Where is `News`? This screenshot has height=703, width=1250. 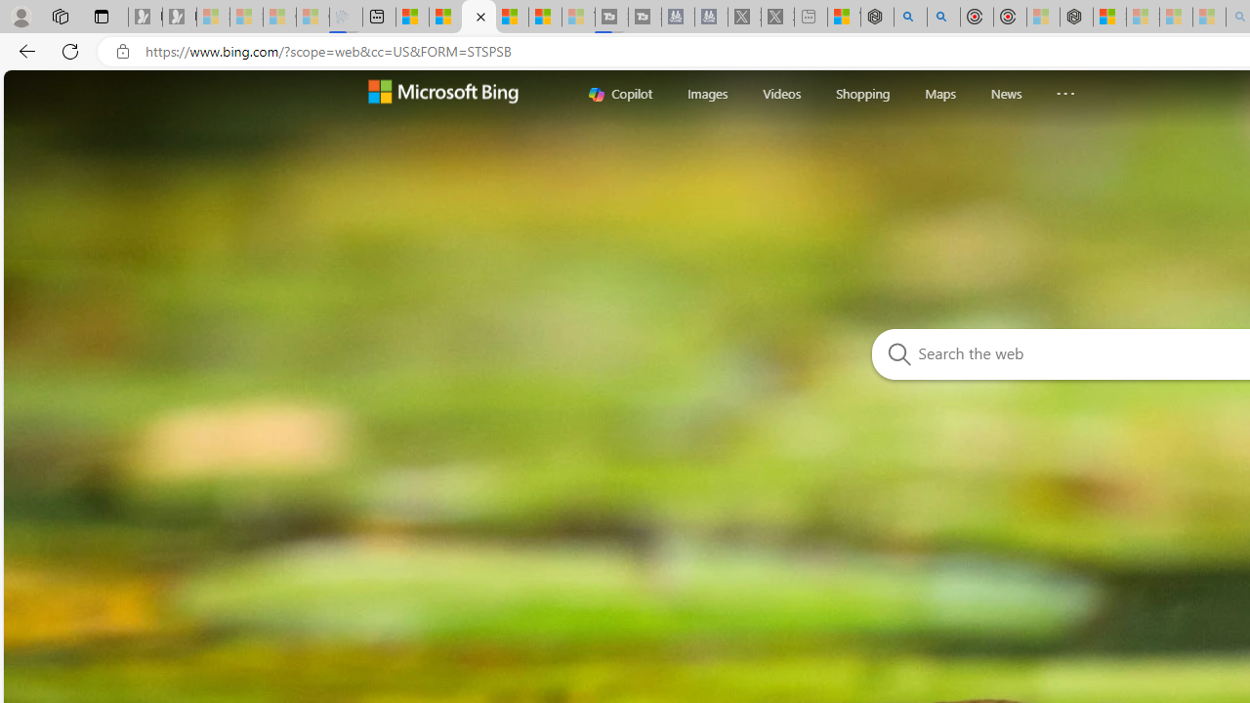
News is located at coordinates (1006, 94).